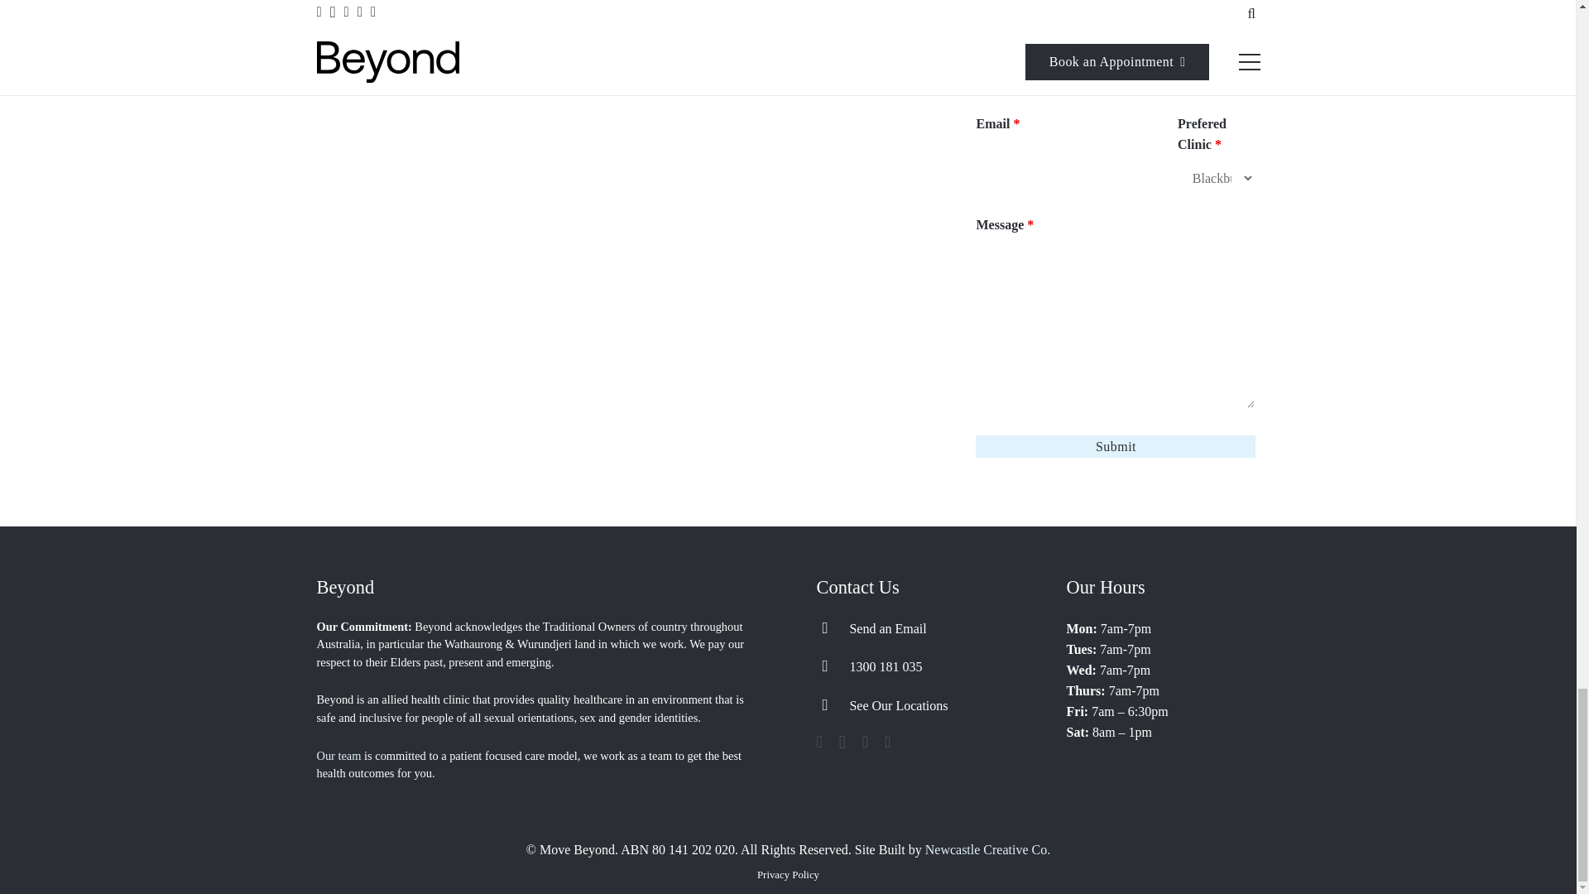  What do you see at coordinates (833, 705) in the screenshot?
I see `Locations` at bounding box center [833, 705].